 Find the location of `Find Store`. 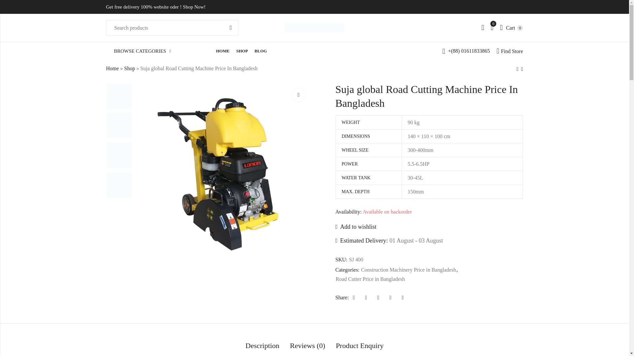

Find Store is located at coordinates (510, 51).